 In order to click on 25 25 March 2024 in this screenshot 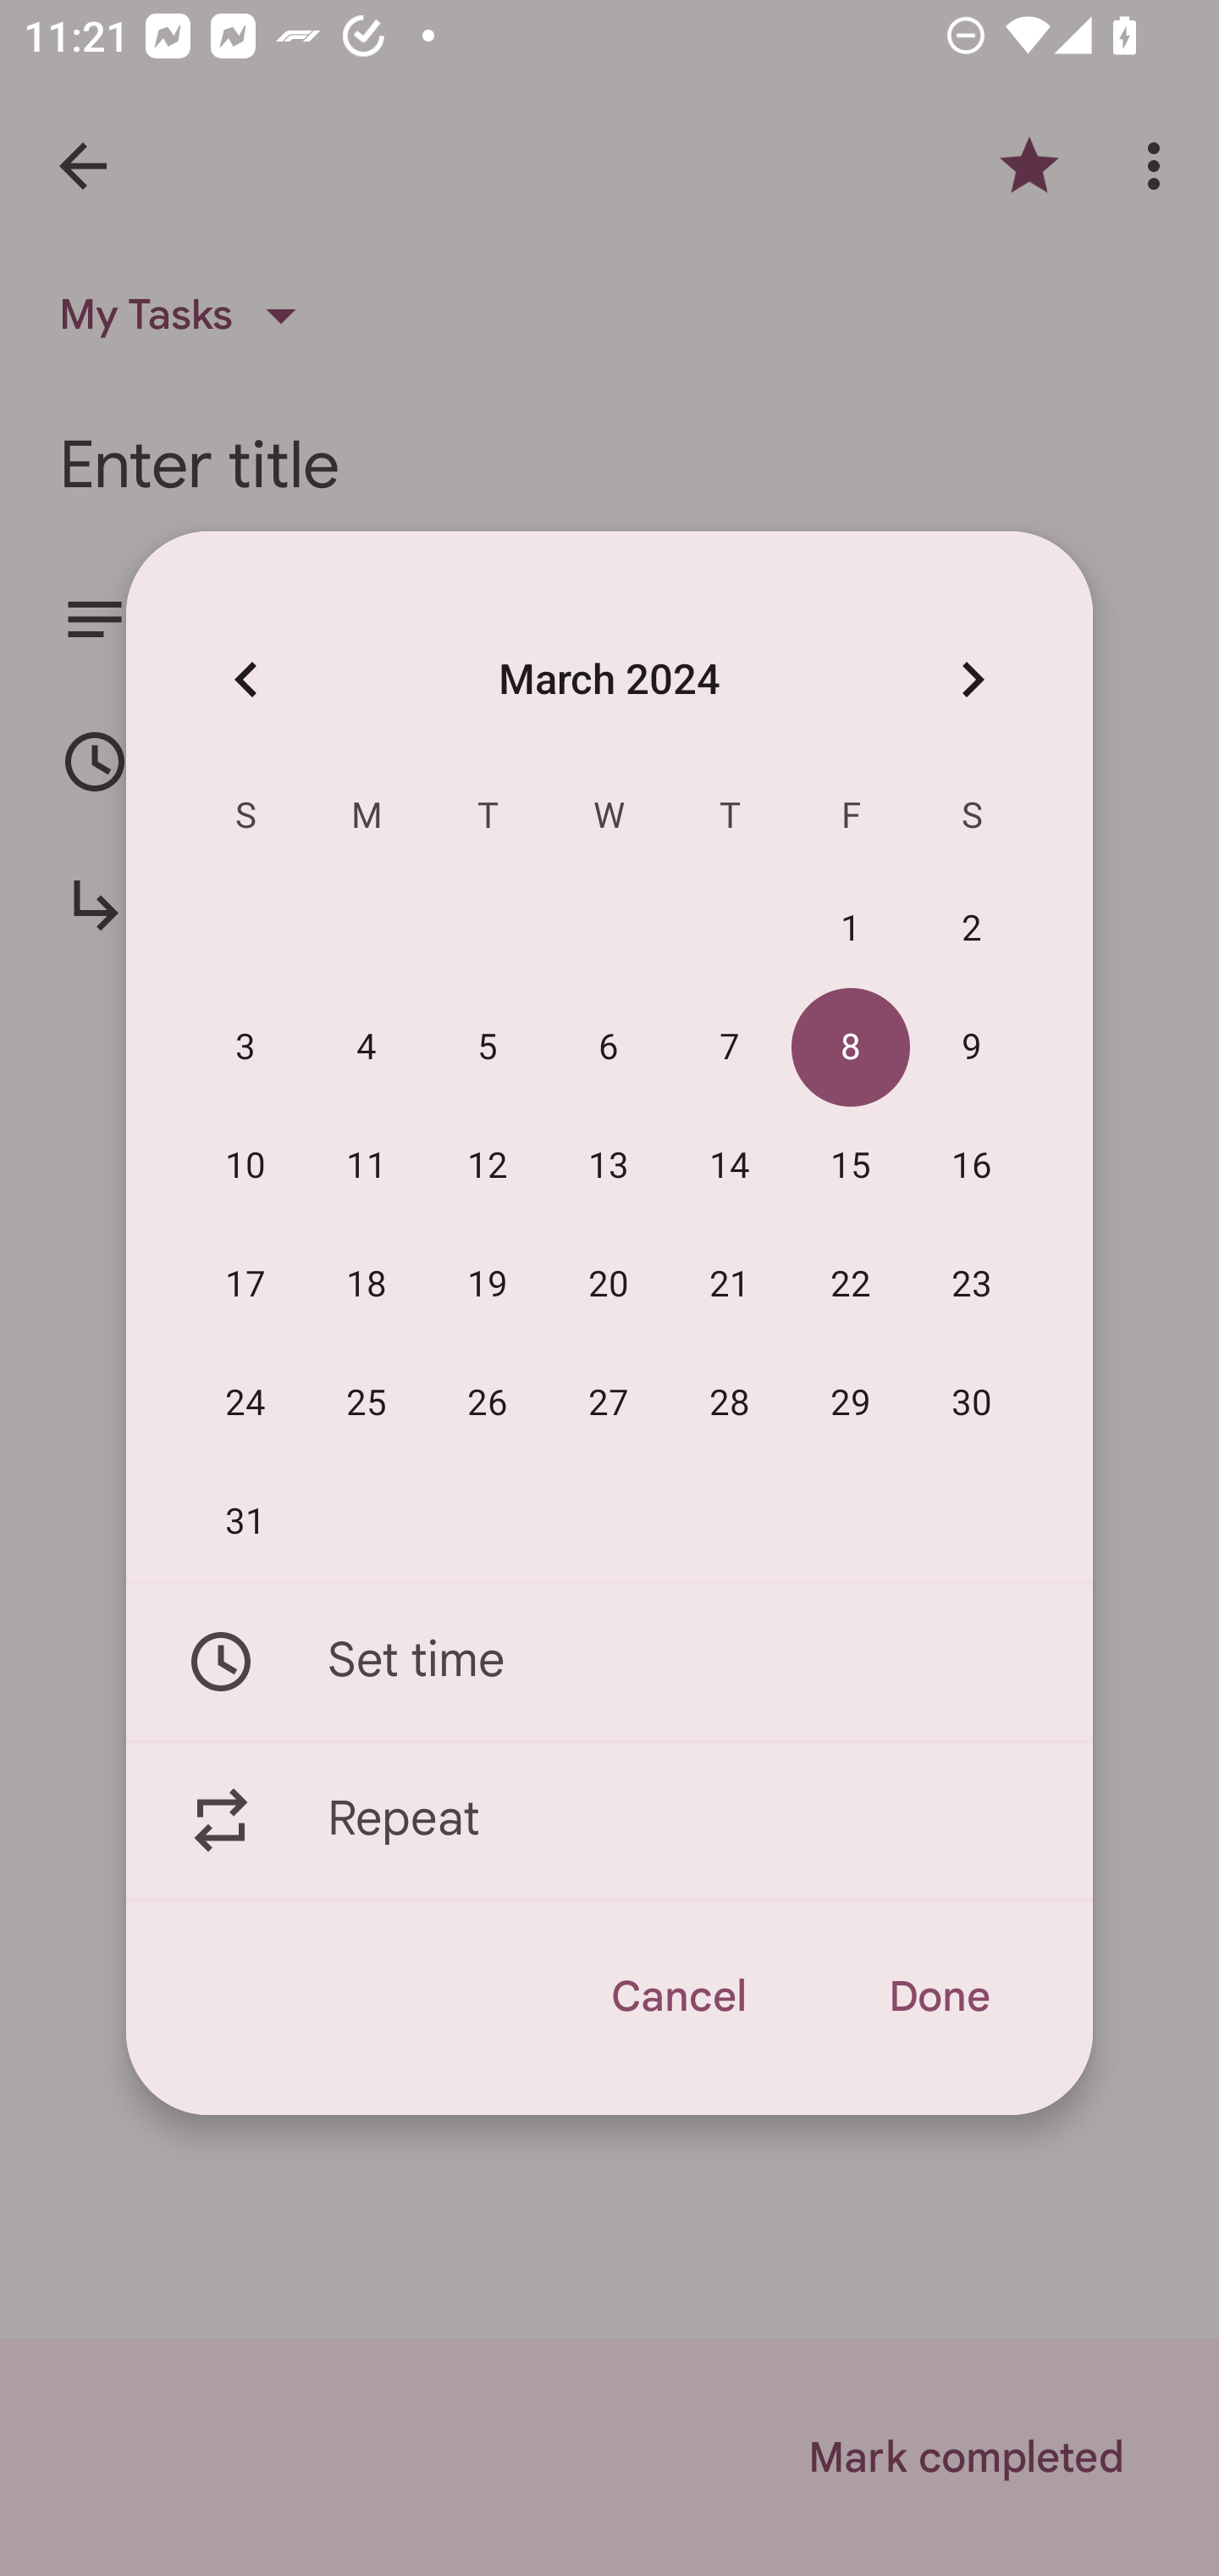, I will do `click(367, 1403)`.